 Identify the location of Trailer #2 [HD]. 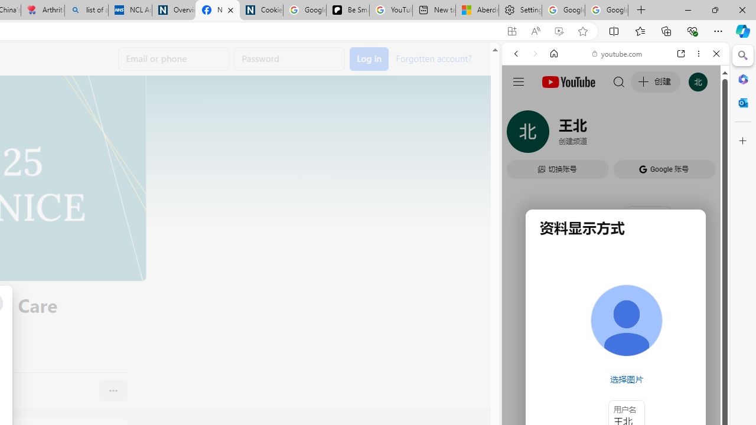
(615, 349).